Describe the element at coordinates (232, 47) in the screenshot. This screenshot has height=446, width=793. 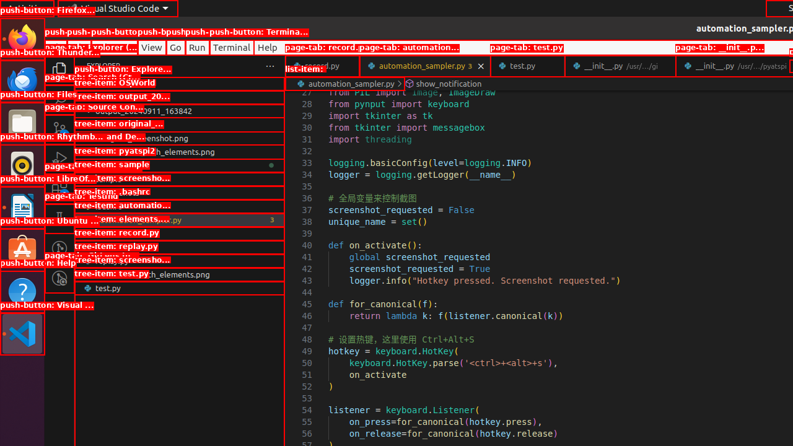
I see `Terminal` at that location.